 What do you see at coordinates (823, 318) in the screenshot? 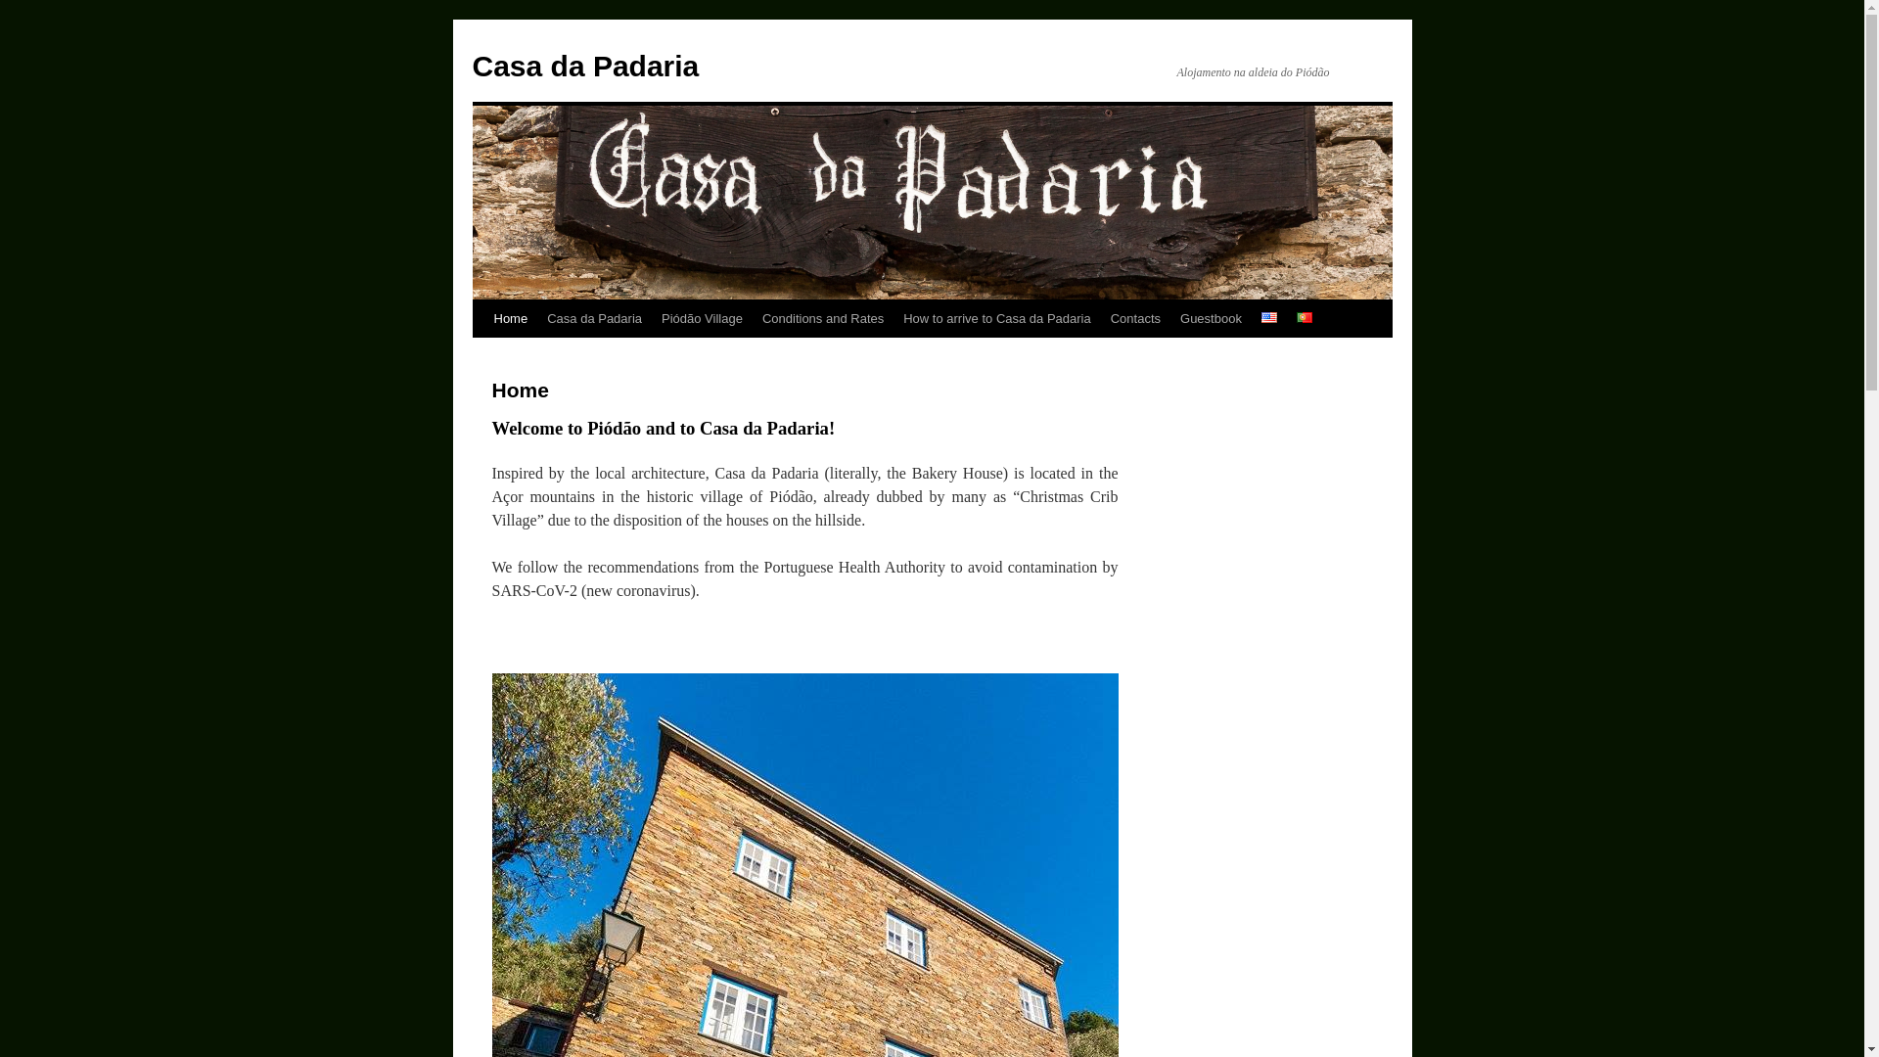
I see `Conditions and Rates` at bounding box center [823, 318].